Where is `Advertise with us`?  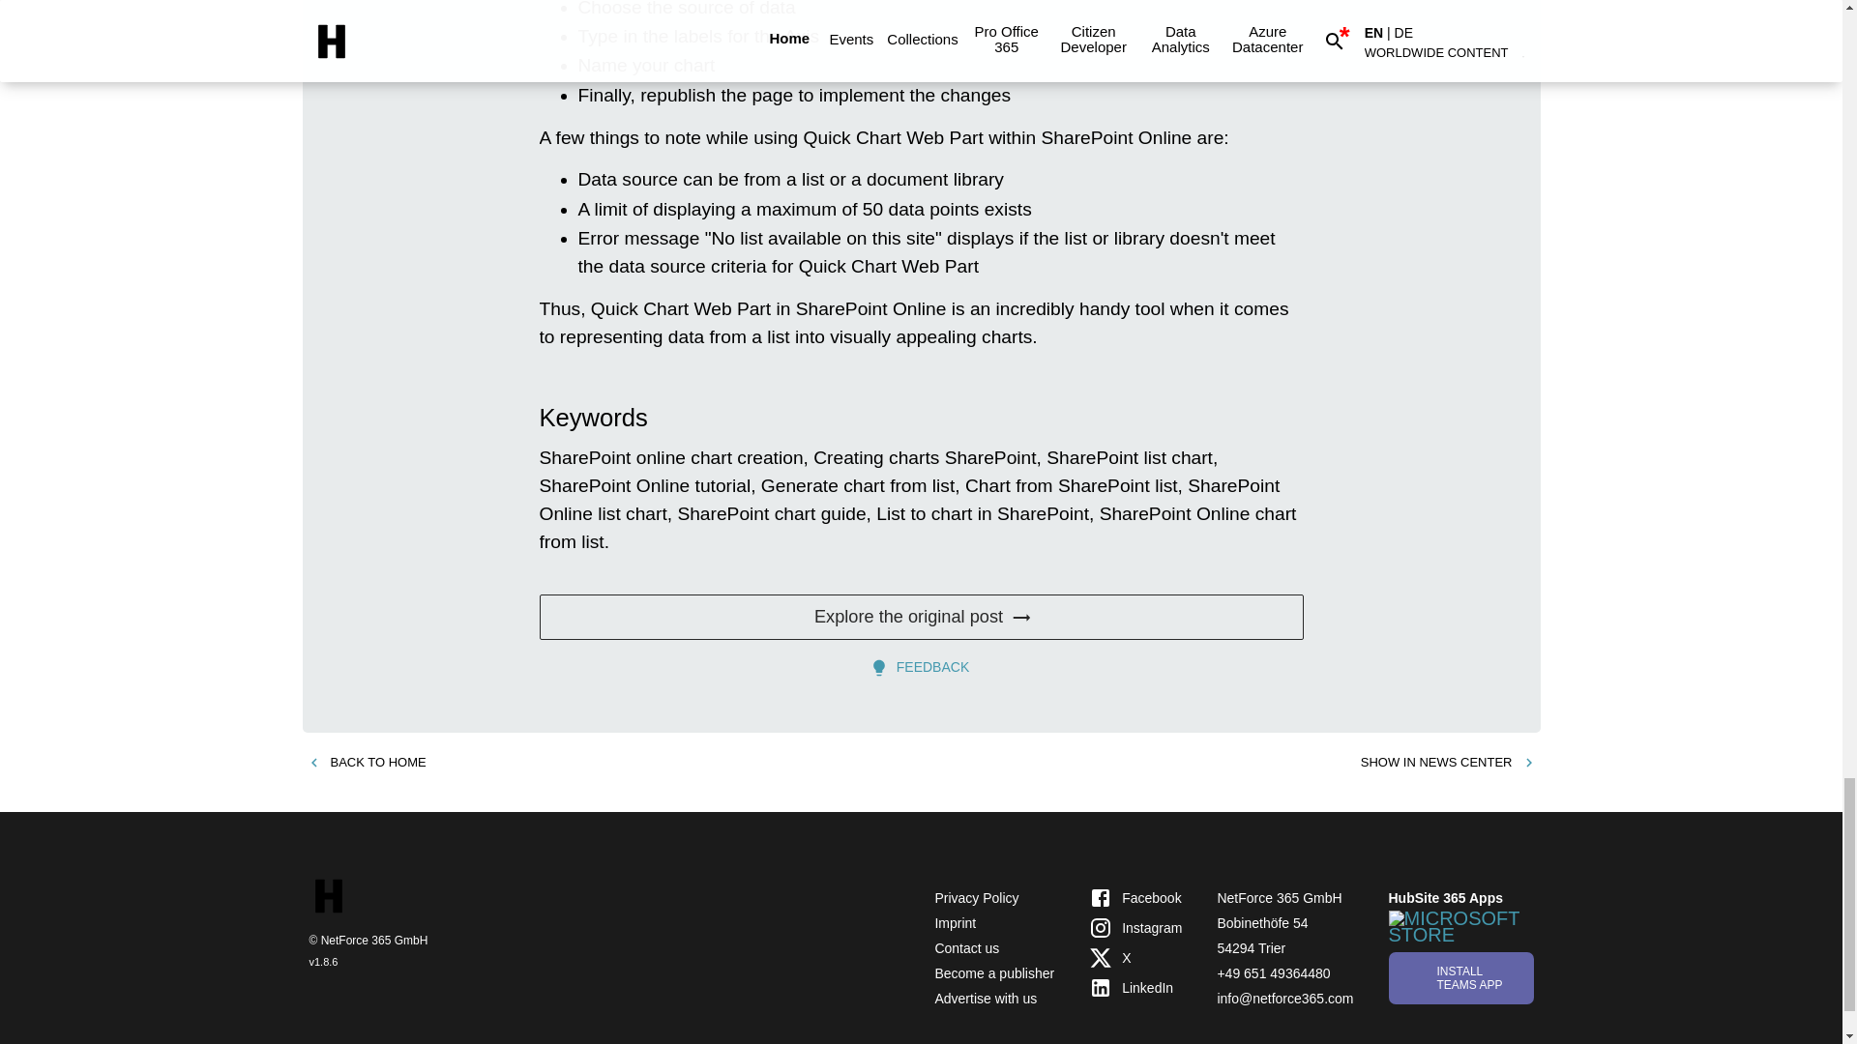
Advertise with us is located at coordinates (985, 998).